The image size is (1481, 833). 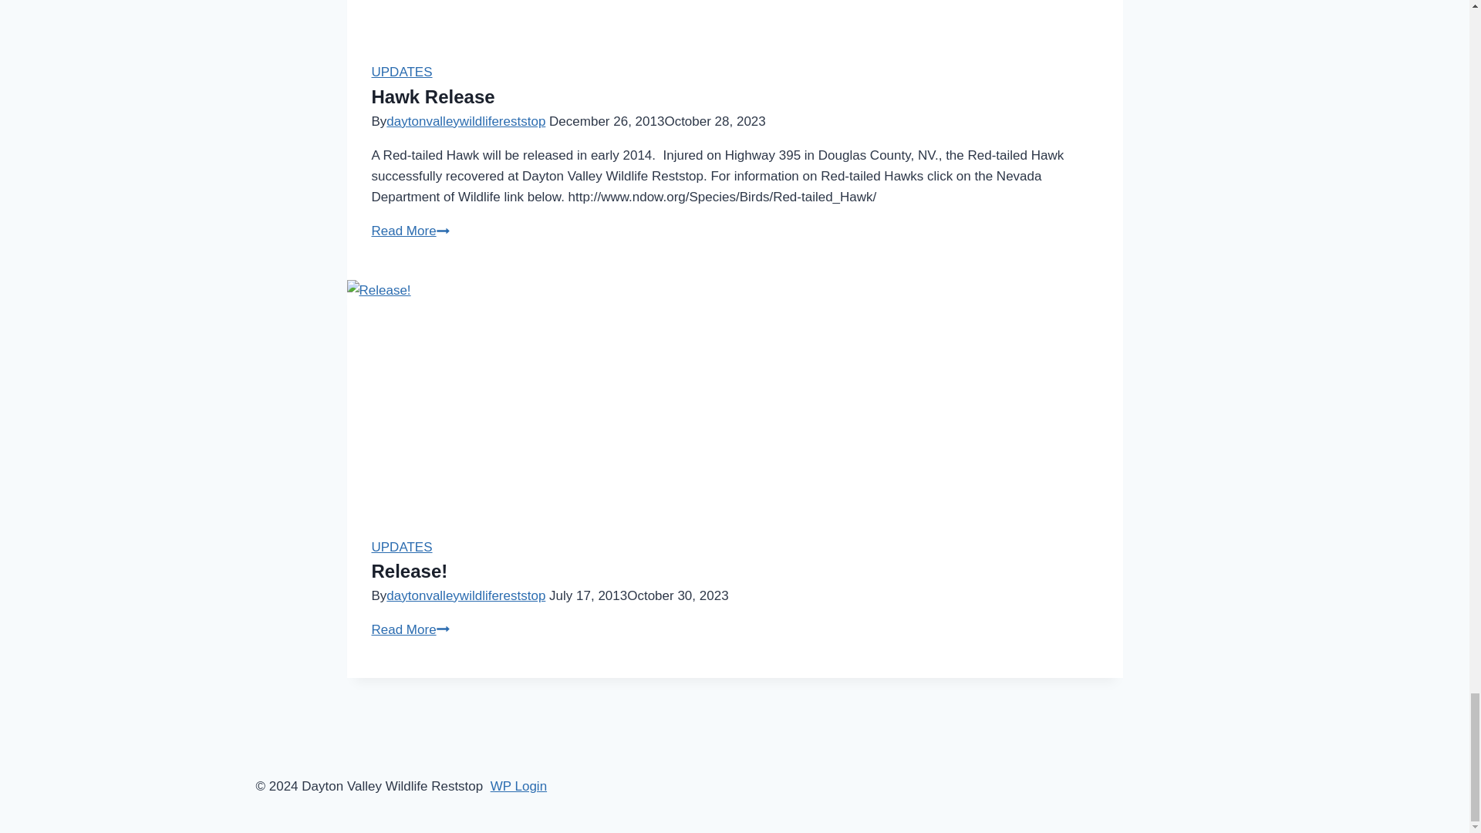 What do you see at coordinates (410, 571) in the screenshot?
I see `Release!` at bounding box center [410, 571].